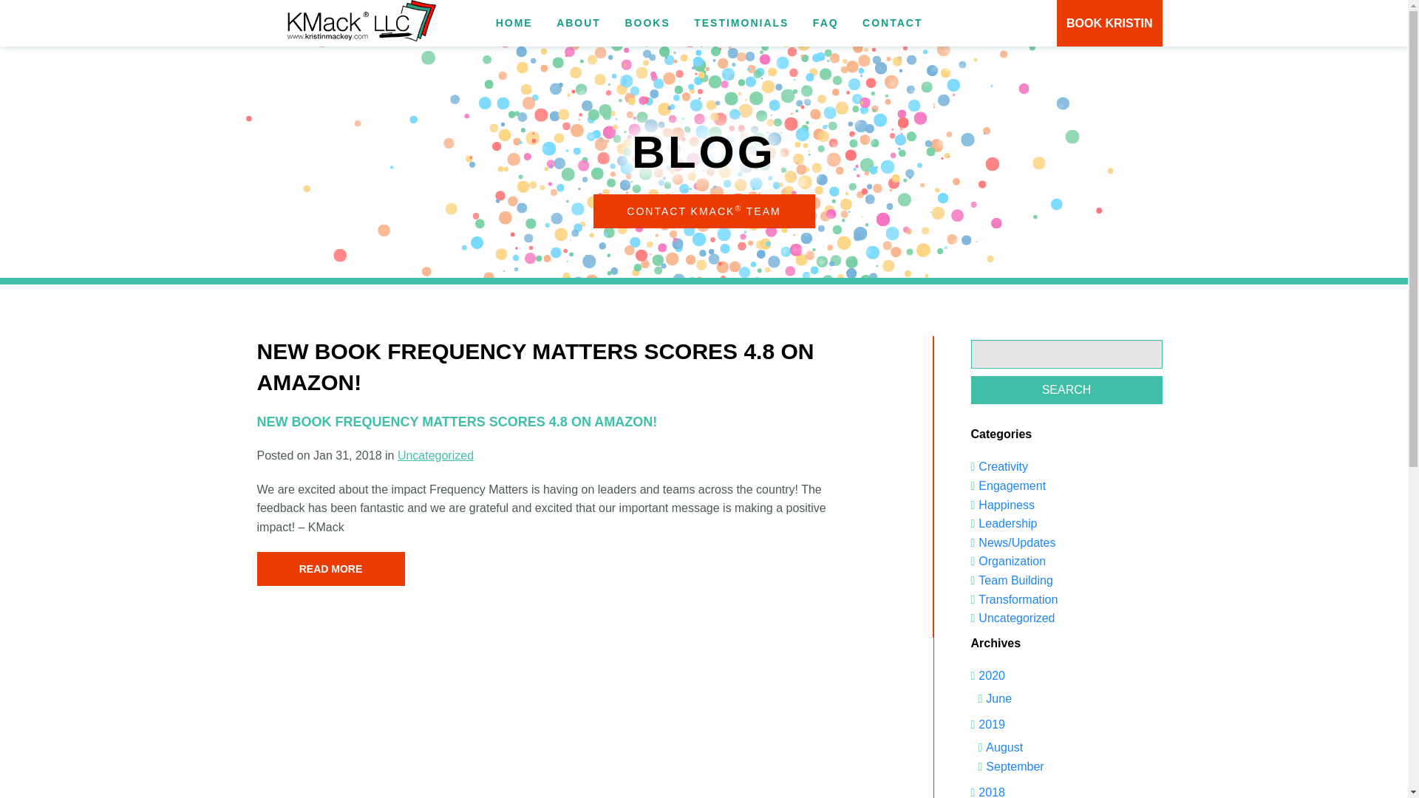 This screenshot has height=798, width=1419. I want to click on Transformation, so click(1018, 599).